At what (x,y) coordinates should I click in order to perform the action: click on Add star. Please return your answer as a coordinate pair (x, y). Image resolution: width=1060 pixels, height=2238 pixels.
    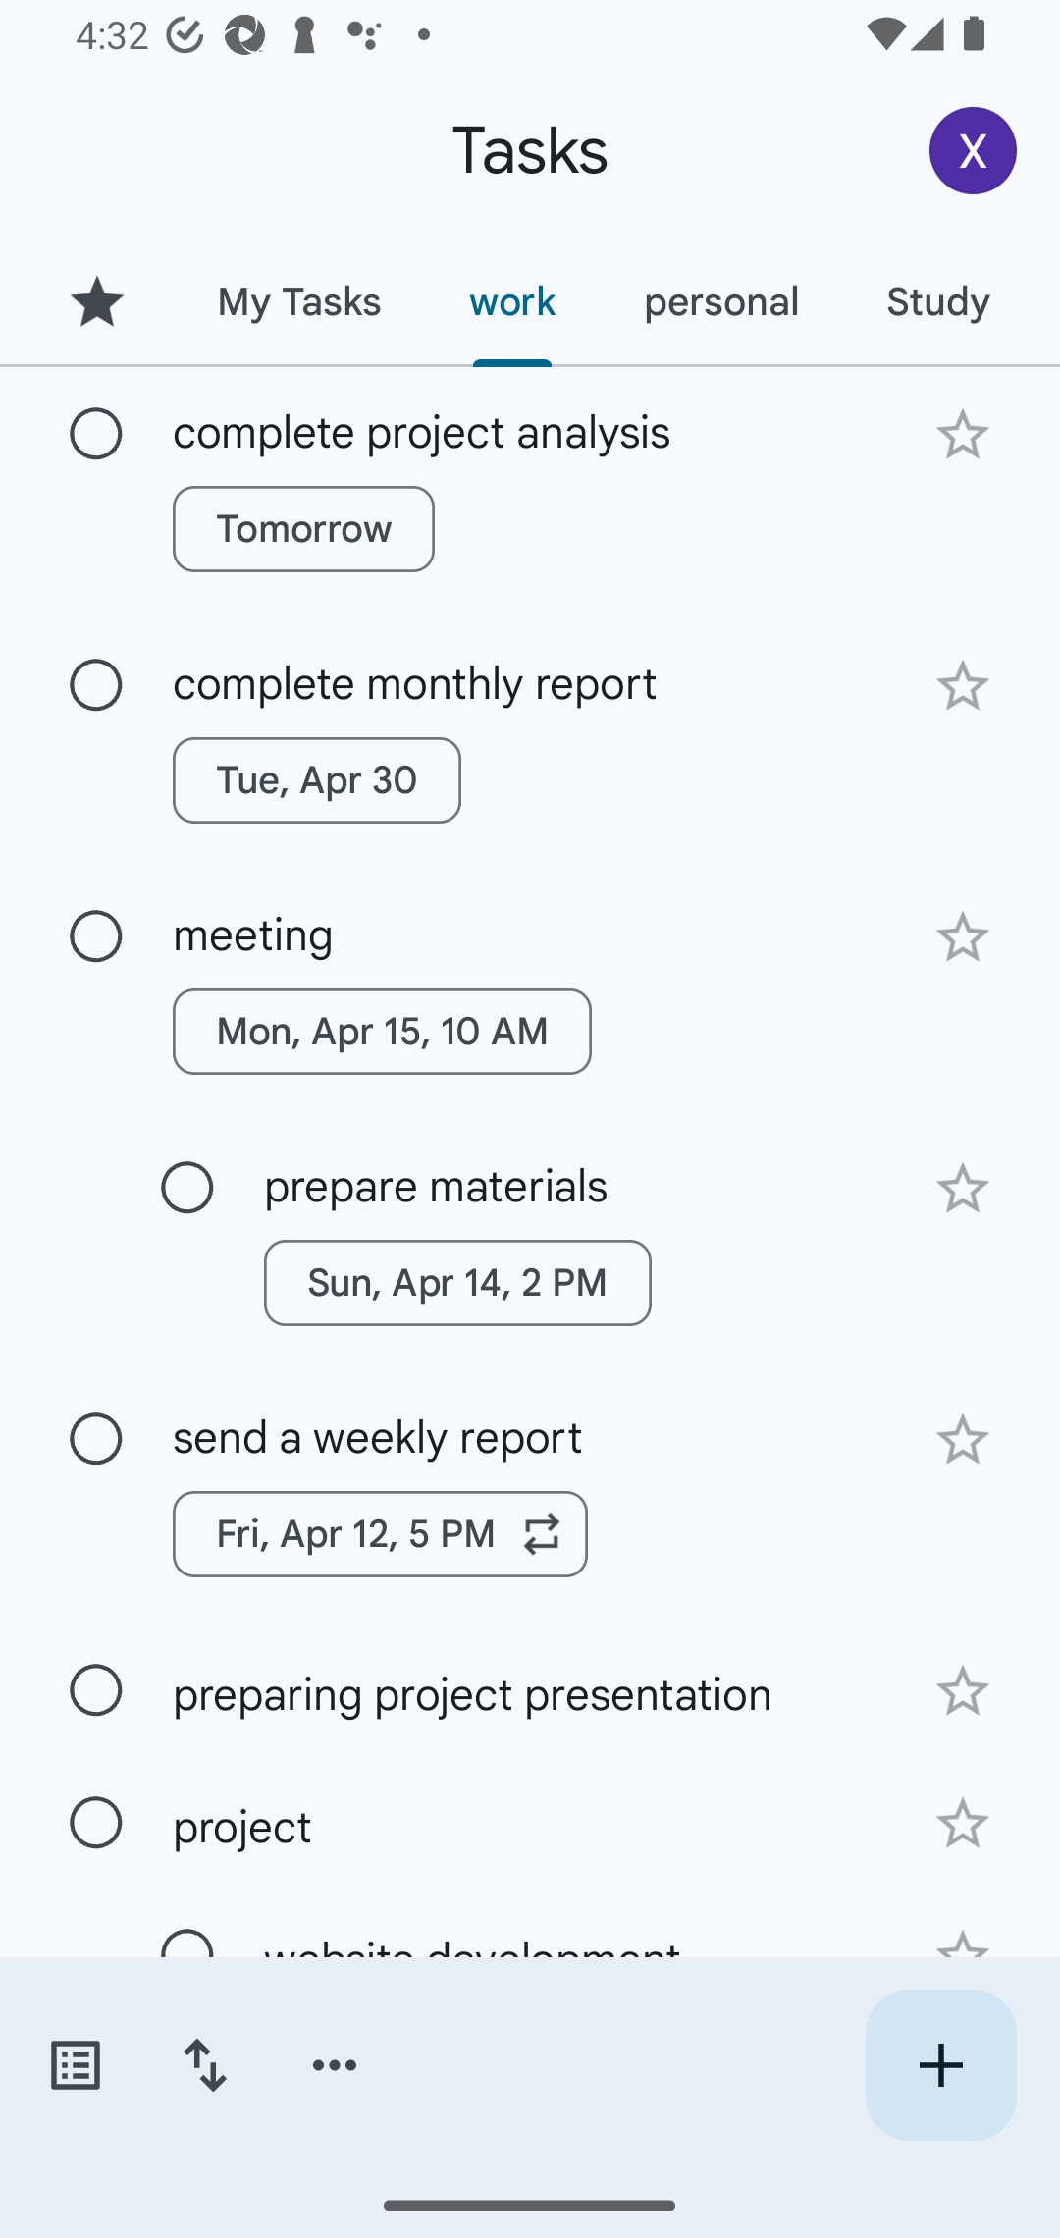
    Looking at the image, I should click on (962, 937).